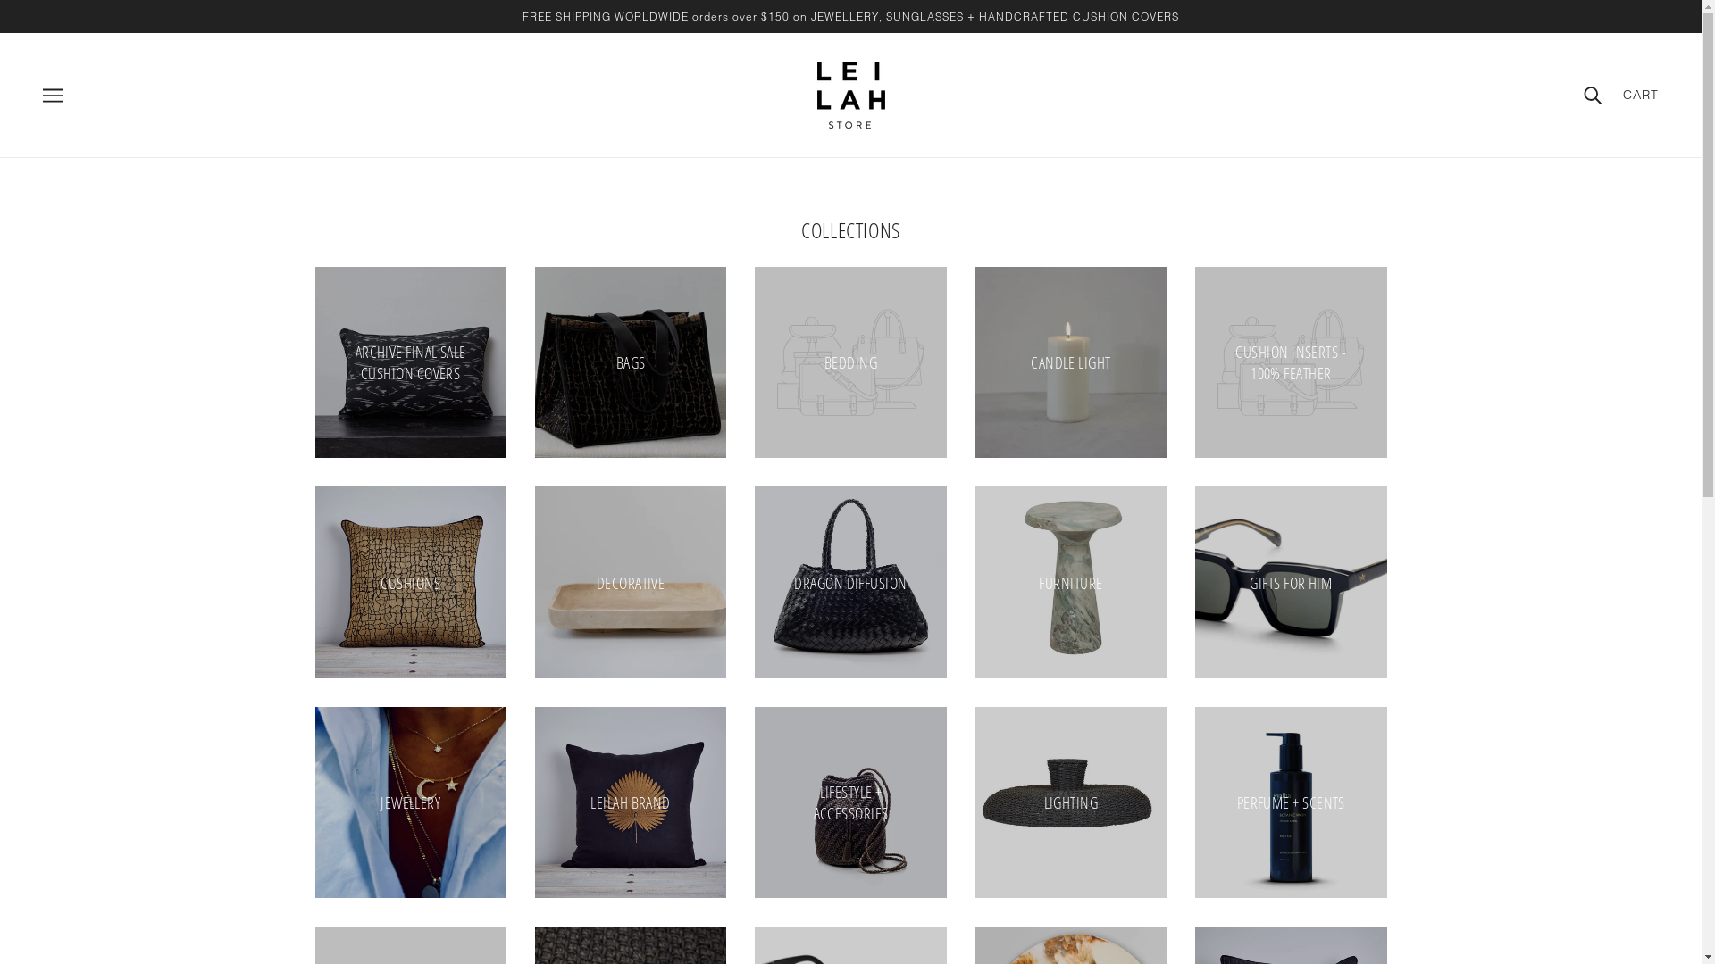 The height and width of the screenshot is (964, 1715). Describe the element at coordinates (1291, 582) in the screenshot. I see `GIFTS FOR HIM` at that location.